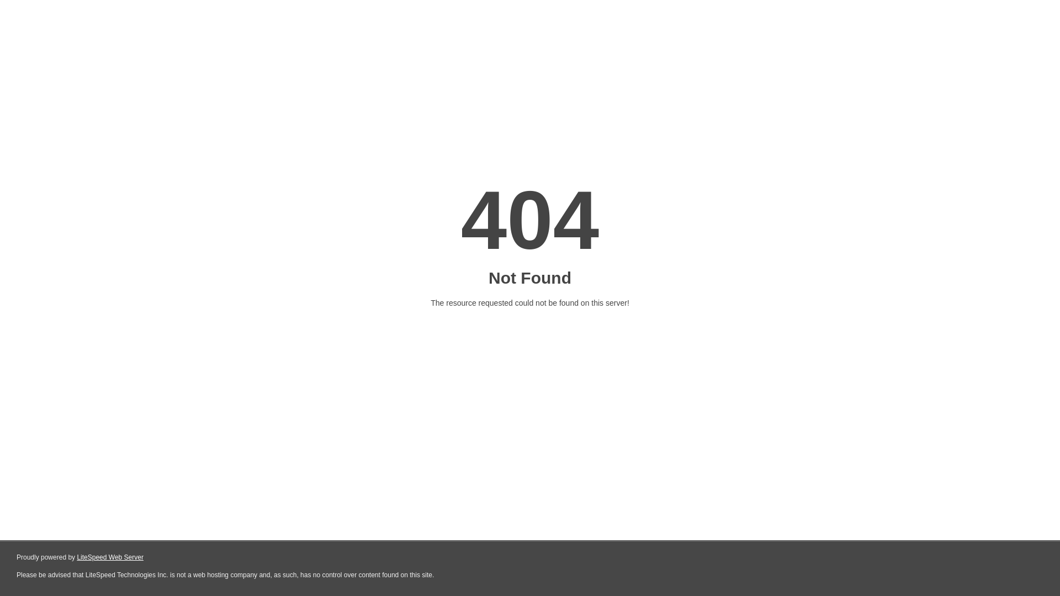 This screenshot has width=1060, height=596. I want to click on LiteSpeed Web Server, so click(110, 557).